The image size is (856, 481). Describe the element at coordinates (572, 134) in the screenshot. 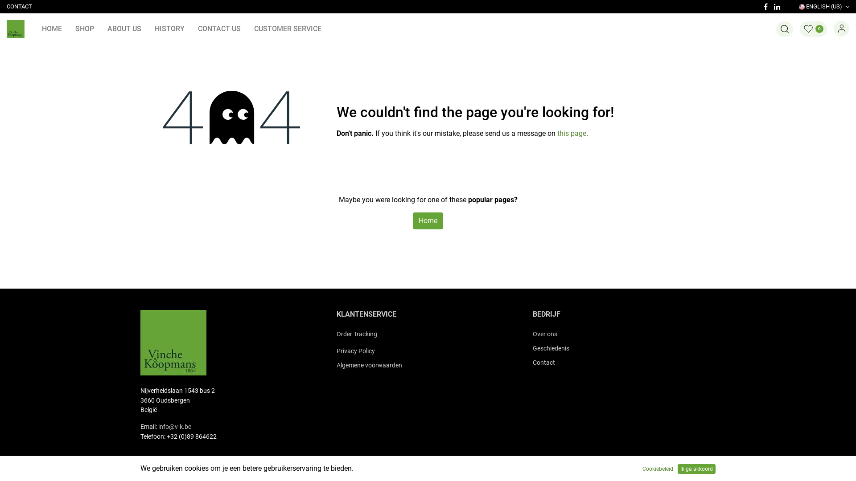

I see `this page` at that location.